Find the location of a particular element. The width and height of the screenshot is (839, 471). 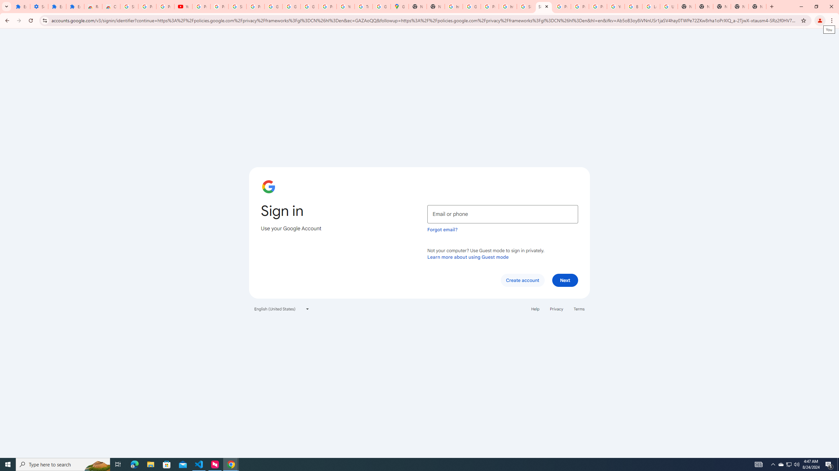

https://scholar.google.com/ is located at coordinates (508, 7).